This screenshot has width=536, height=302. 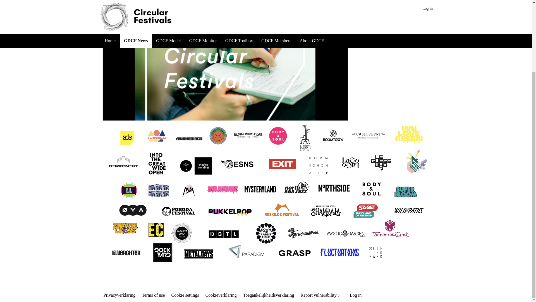 I want to click on Log in, so click(x=356, y=295).